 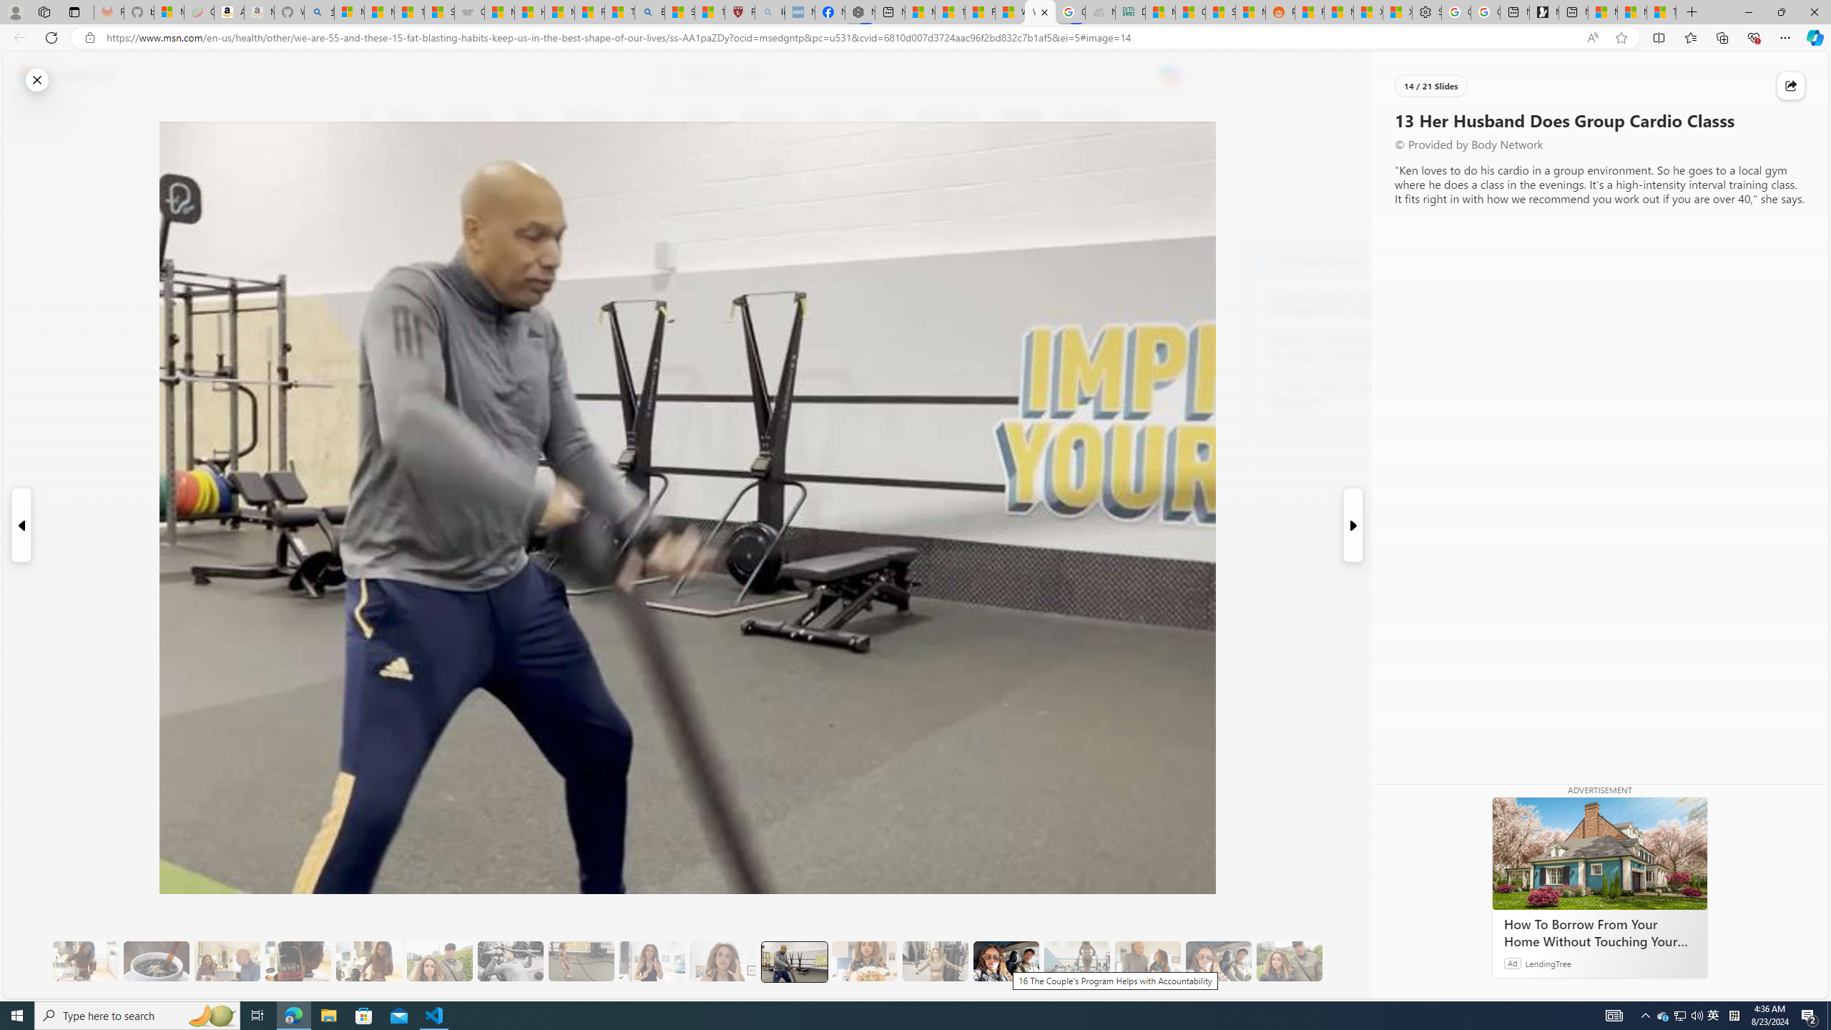 What do you see at coordinates (349, 12) in the screenshot?
I see `Microsoft account | Privacy` at bounding box center [349, 12].